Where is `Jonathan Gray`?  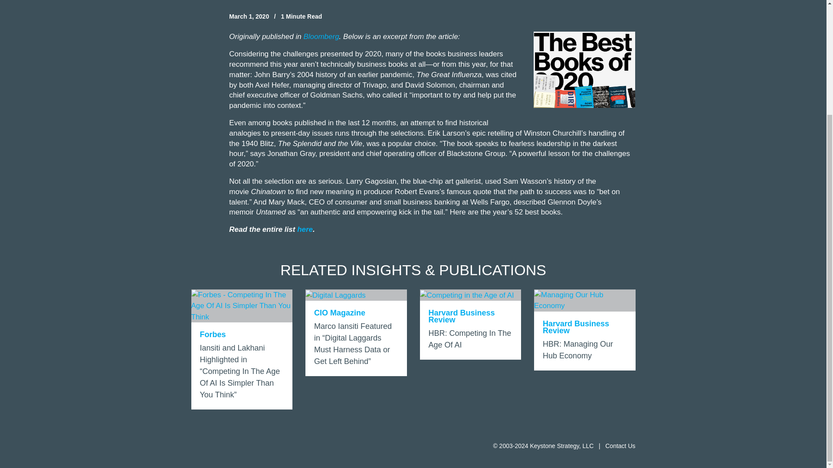
Jonathan Gray is located at coordinates (291, 153).